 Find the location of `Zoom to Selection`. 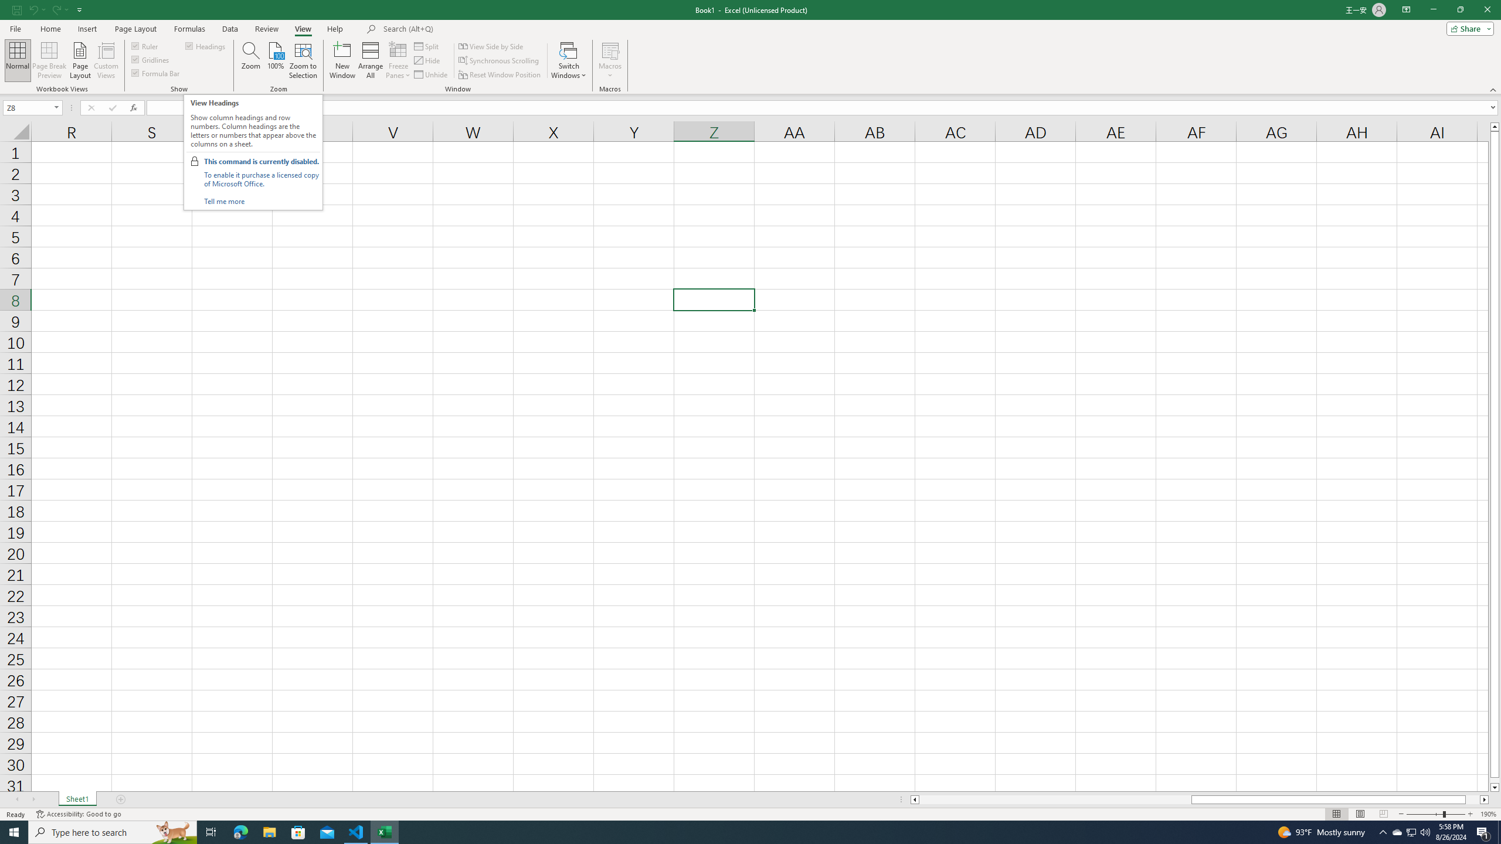

Zoom to Selection is located at coordinates (303, 60).